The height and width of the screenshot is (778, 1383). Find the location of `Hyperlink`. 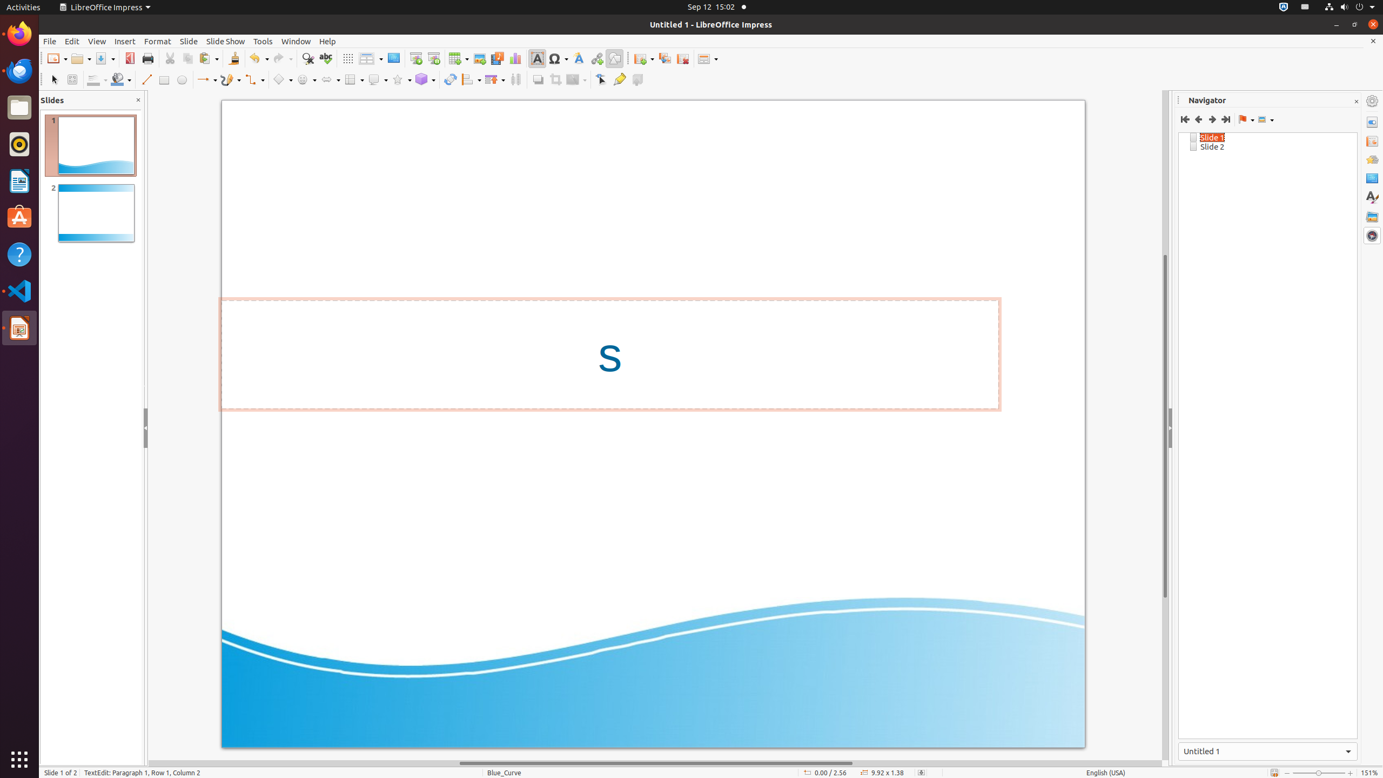

Hyperlink is located at coordinates (596, 58).